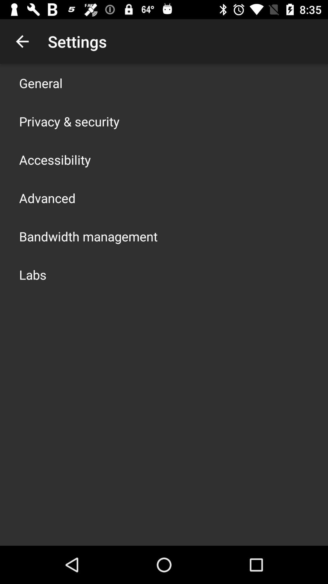 The image size is (328, 584). I want to click on turn off icon below the advanced app, so click(88, 236).